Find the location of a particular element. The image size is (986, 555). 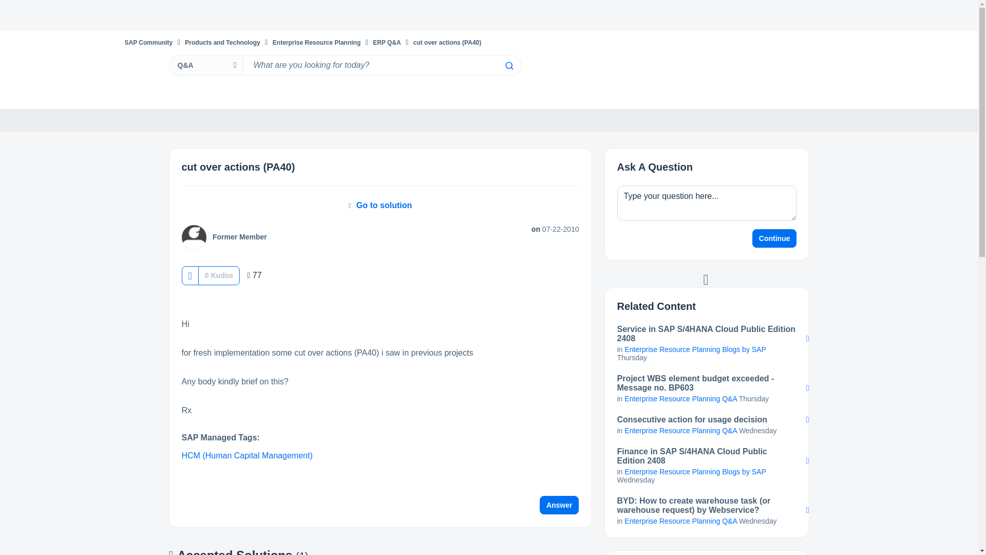

Enterprise Resource Planning is located at coordinates (316, 42).